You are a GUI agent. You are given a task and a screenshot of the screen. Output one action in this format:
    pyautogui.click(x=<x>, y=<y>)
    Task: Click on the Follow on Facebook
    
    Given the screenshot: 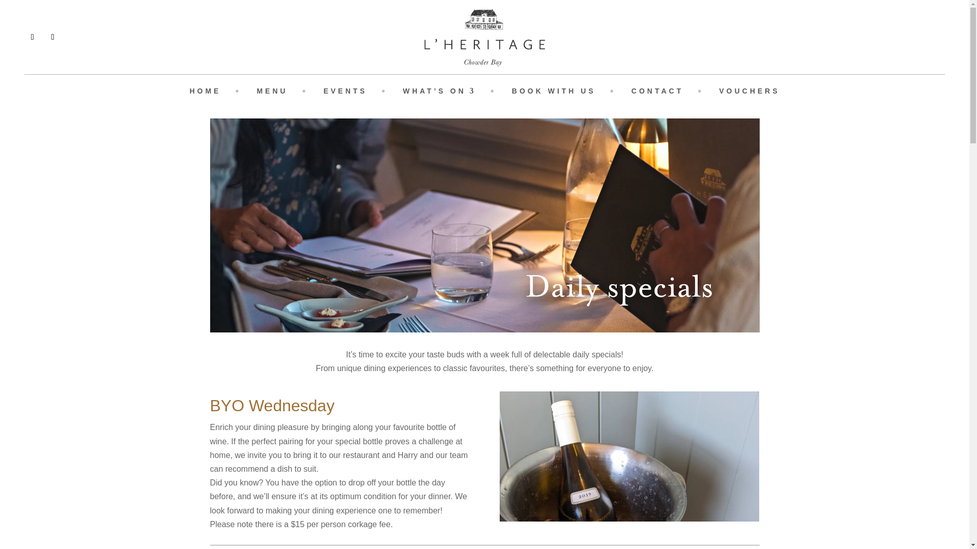 What is the action you would take?
    pyautogui.click(x=33, y=37)
    